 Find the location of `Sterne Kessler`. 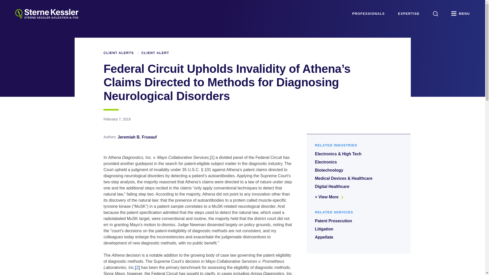

Sterne Kessler is located at coordinates (47, 14).